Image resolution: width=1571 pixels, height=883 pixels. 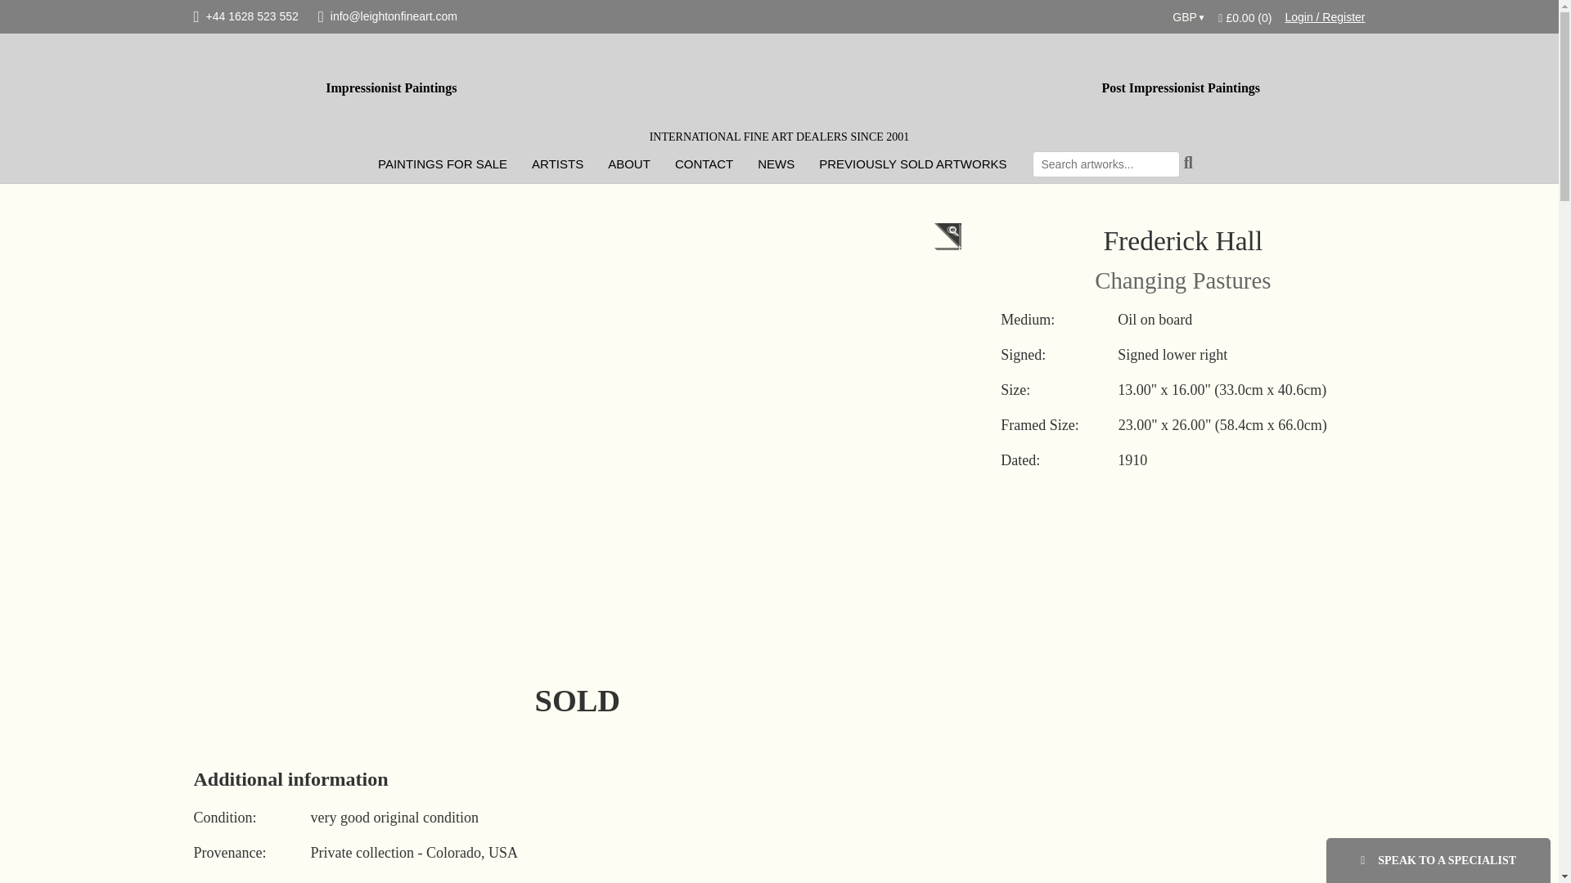 I want to click on ABOUT, so click(x=628, y=164).